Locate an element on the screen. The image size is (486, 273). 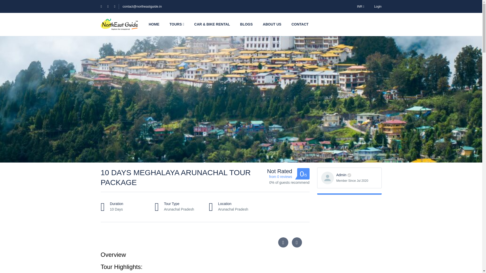
INR is located at coordinates (360, 6).